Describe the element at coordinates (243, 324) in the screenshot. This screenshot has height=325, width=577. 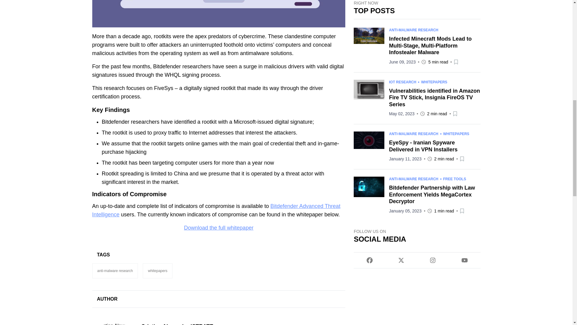
I see `Cristian Alexandru ISTRATE` at that location.